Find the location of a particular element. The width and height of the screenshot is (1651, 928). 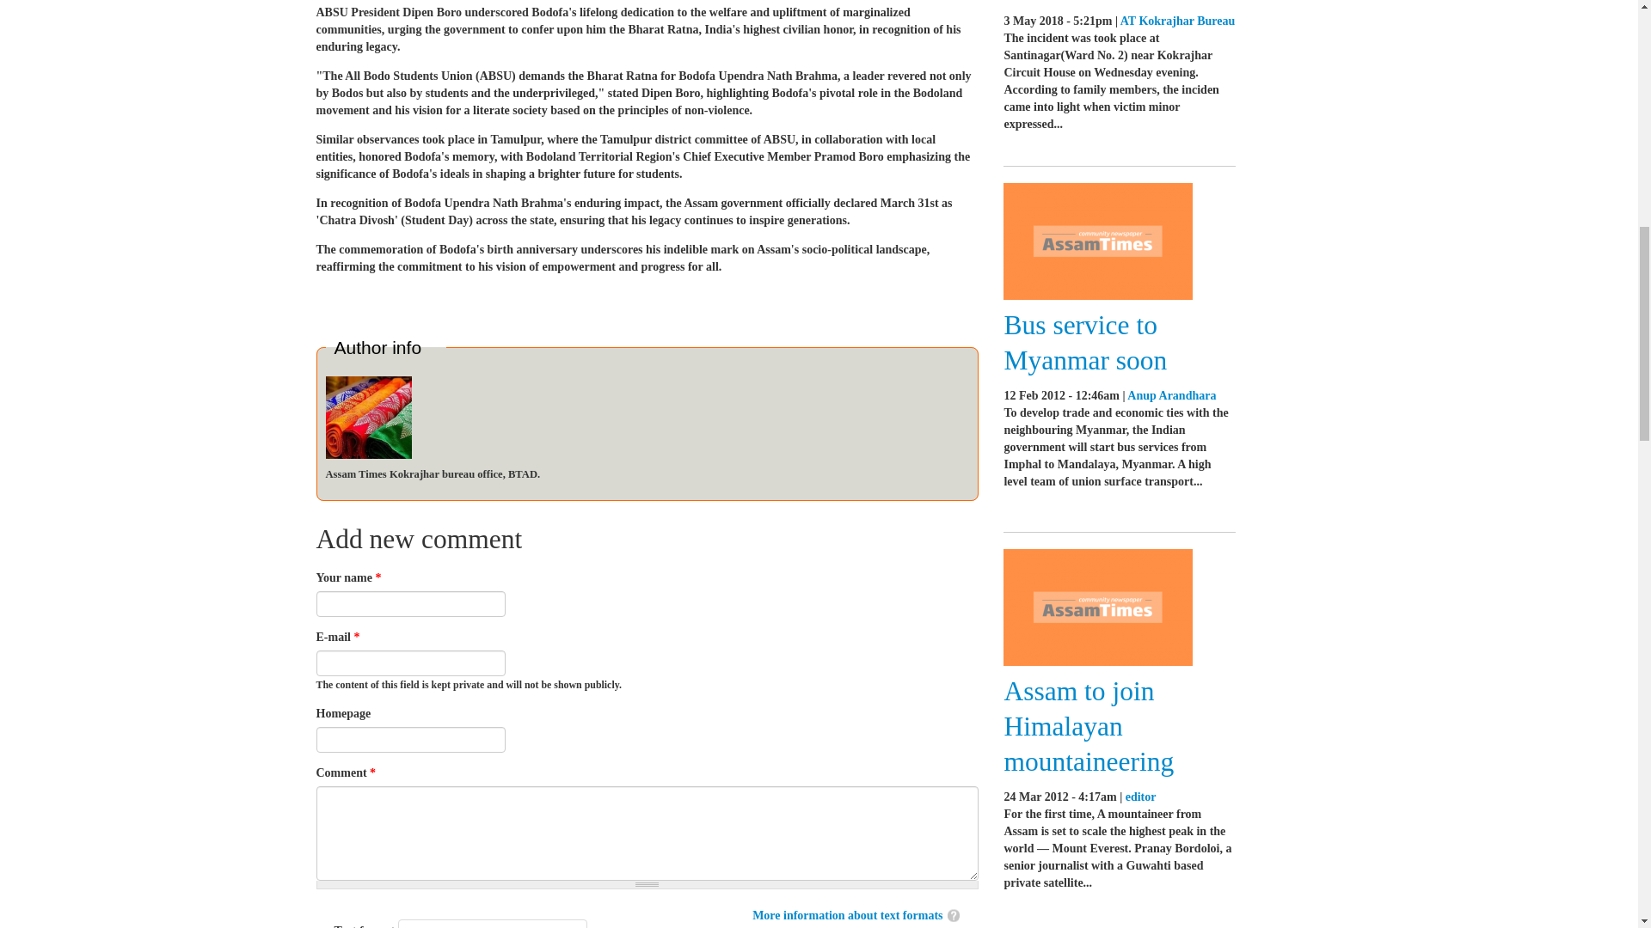

editor is located at coordinates (1141, 797).